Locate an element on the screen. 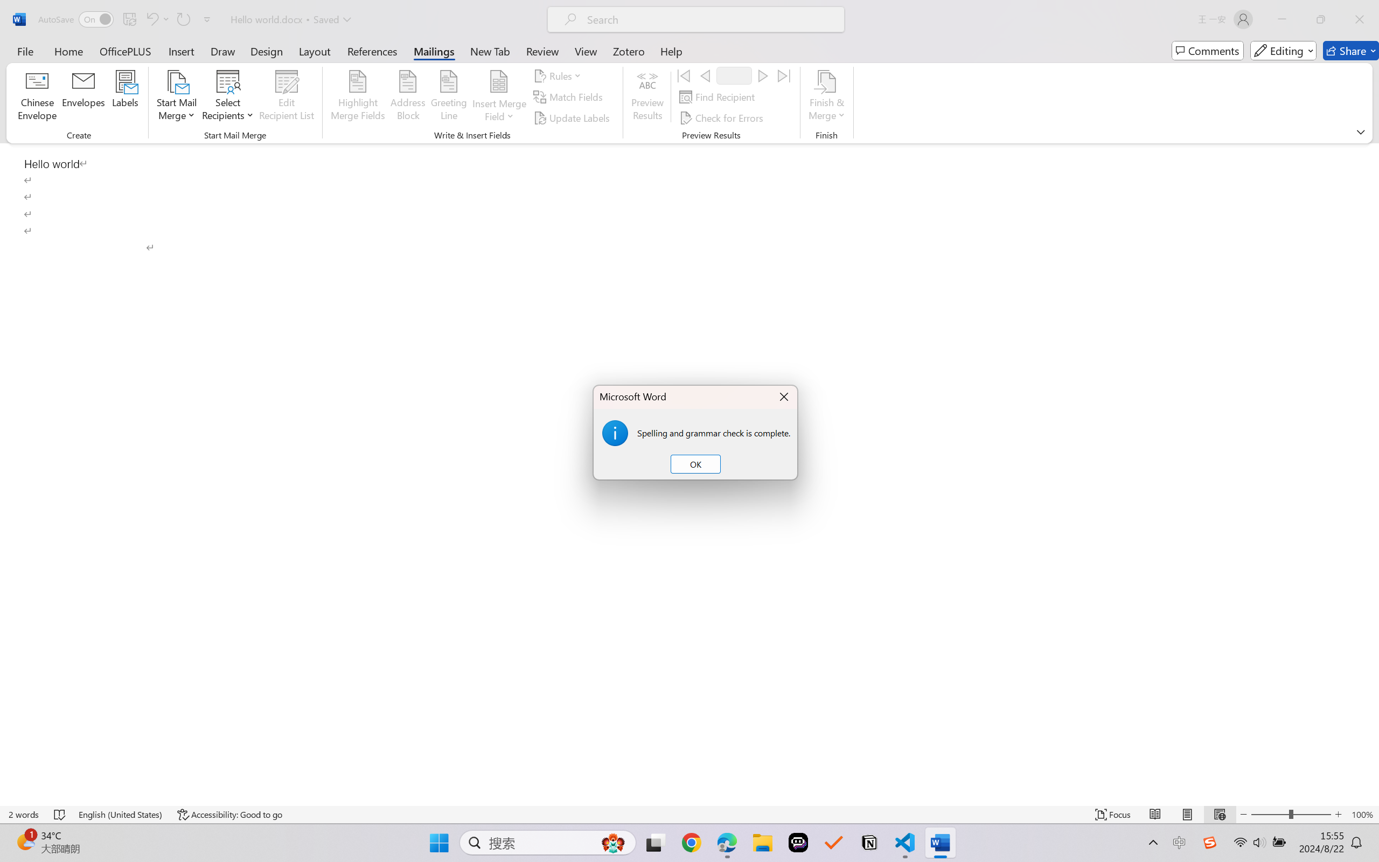 The width and height of the screenshot is (1379, 862). Quick Access Toolbar is located at coordinates (127, 19).